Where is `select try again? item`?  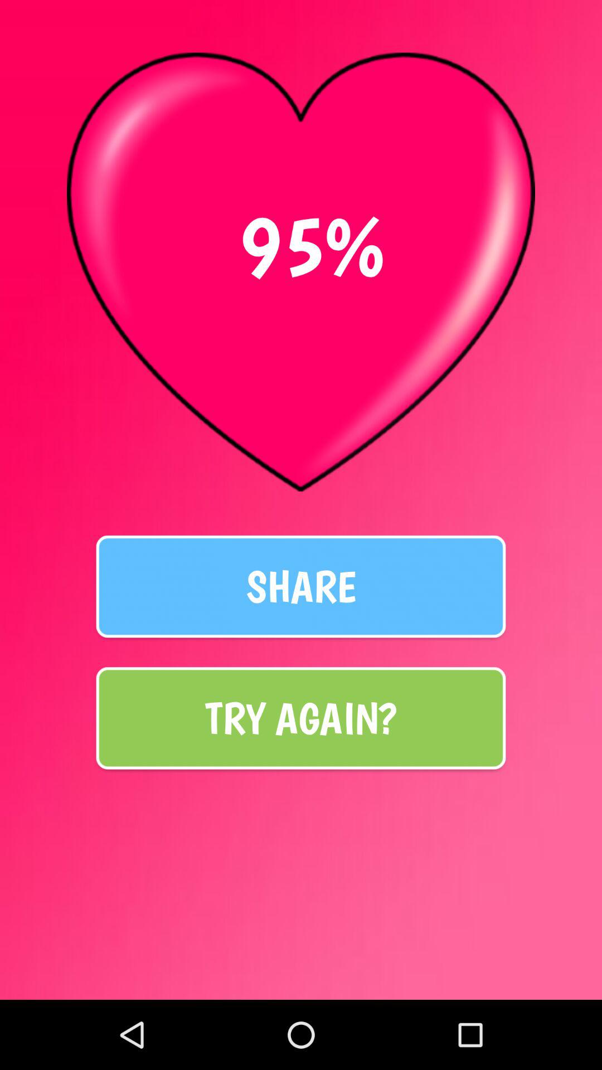
select try again? item is located at coordinates (301, 718).